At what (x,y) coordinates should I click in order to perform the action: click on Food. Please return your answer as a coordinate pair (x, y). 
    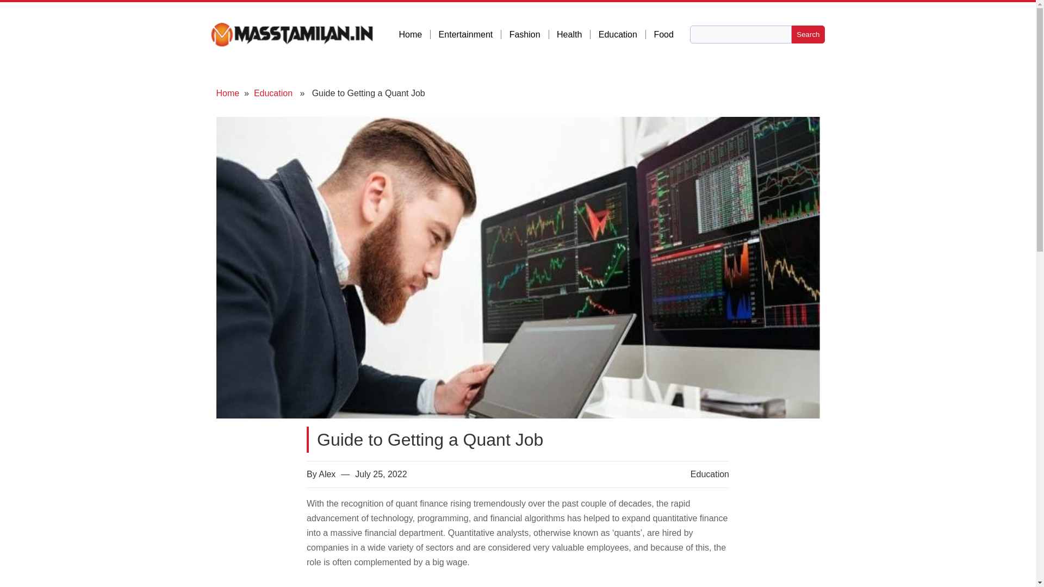
    Looking at the image, I should click on (663, 35).